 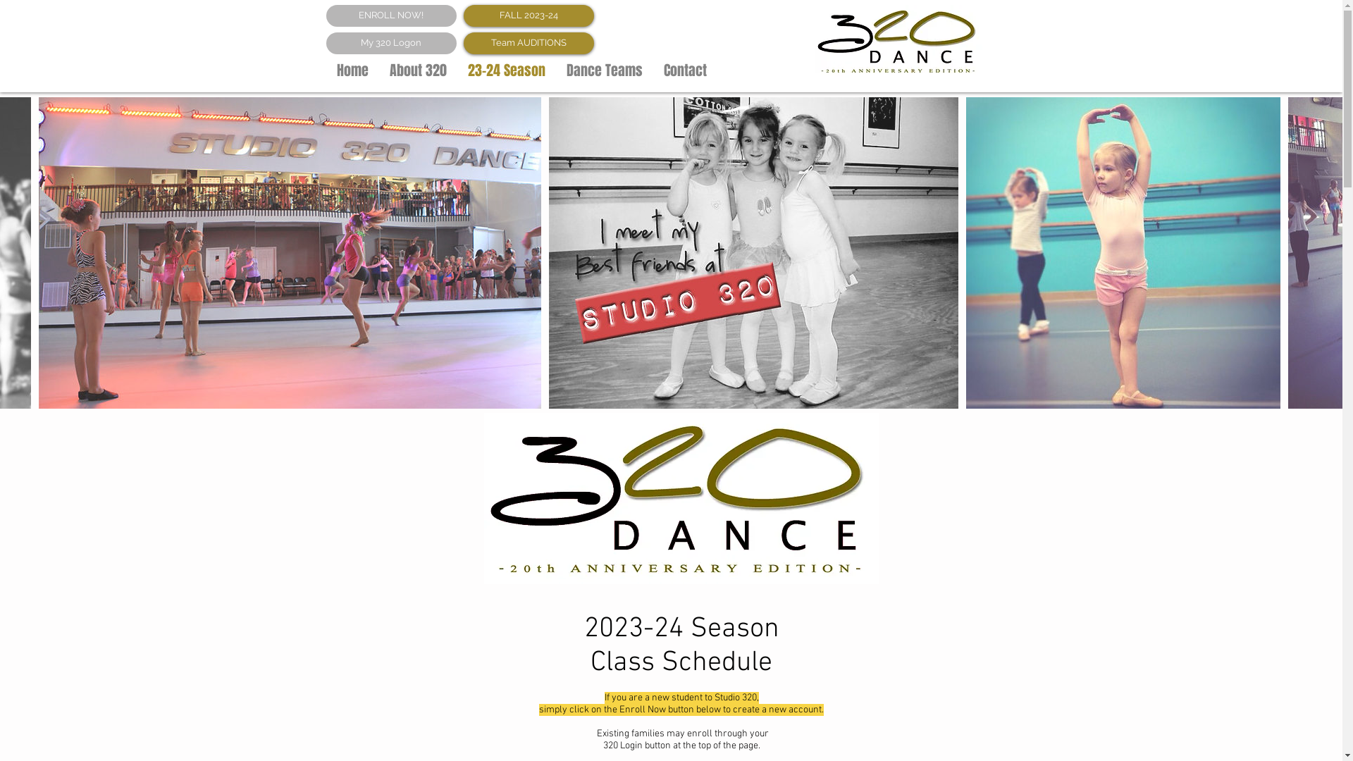 What do you see at coordinates (529, 16) in the screenshot?
I see `FALL 2023-24` at bounding box center [529, 16].